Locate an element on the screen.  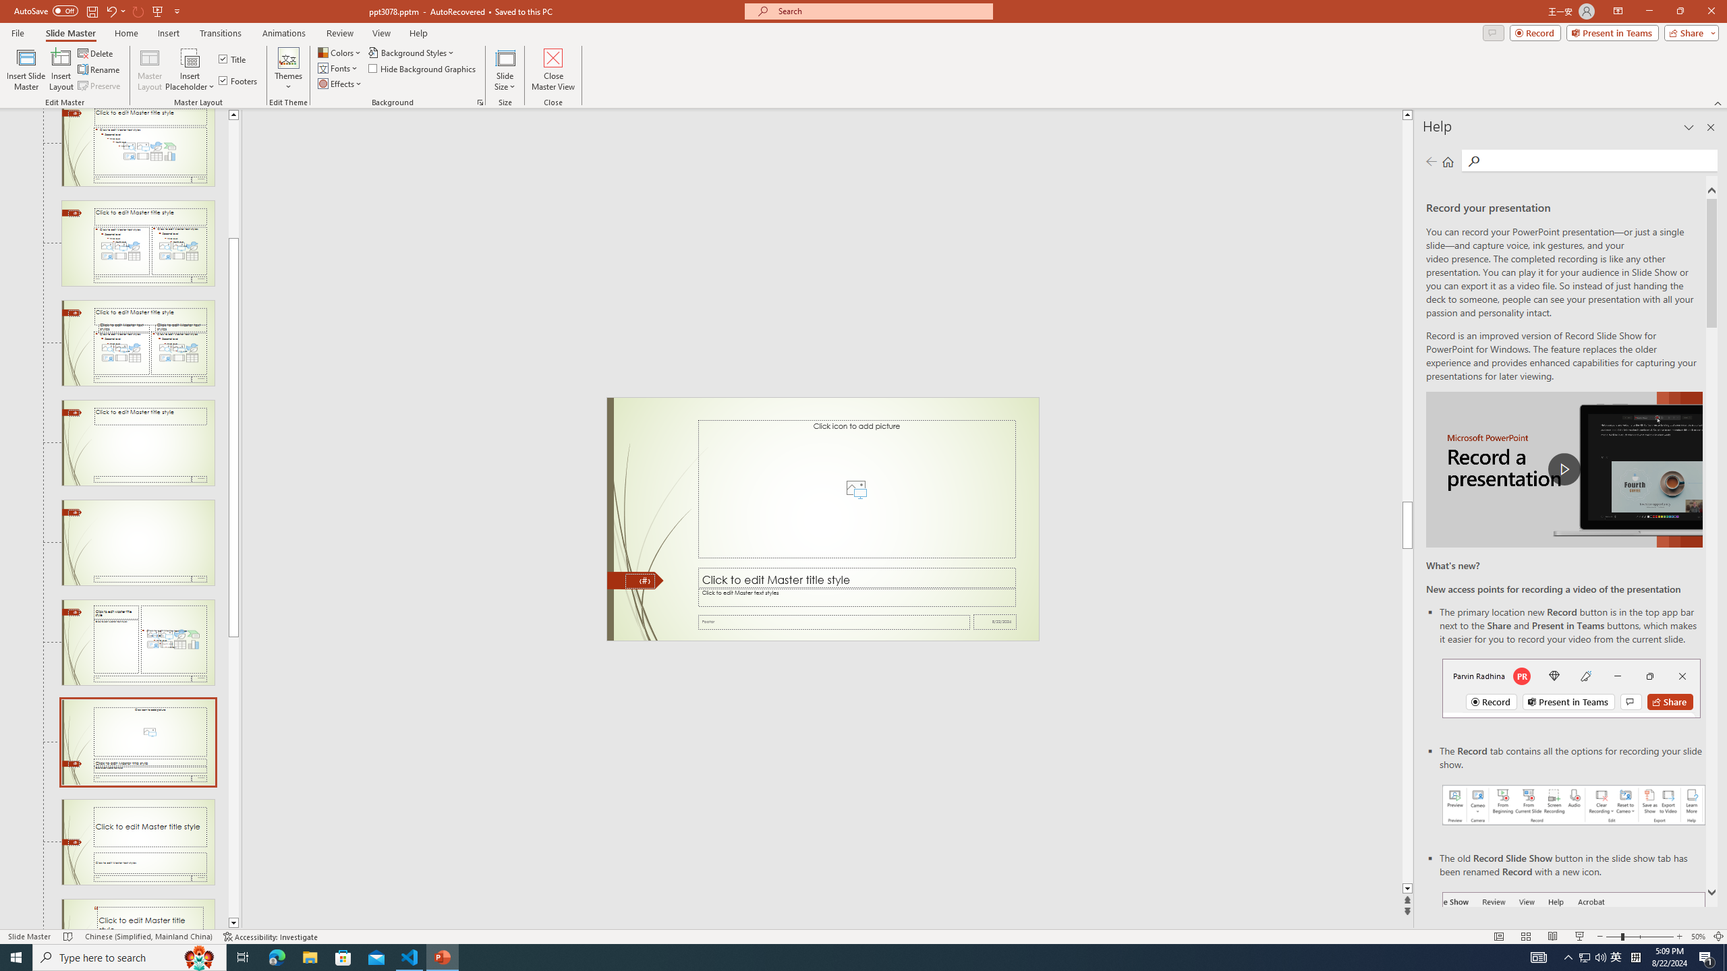
Previous page is located at coordinates (1432, 161).